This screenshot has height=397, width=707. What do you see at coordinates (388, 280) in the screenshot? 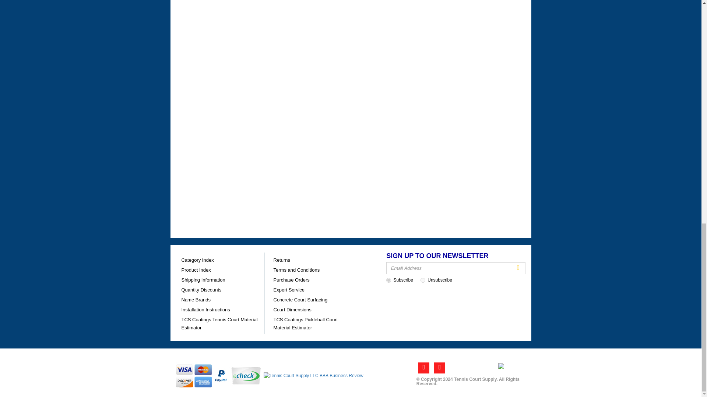
I see `1` at bounding box center [388, 280].